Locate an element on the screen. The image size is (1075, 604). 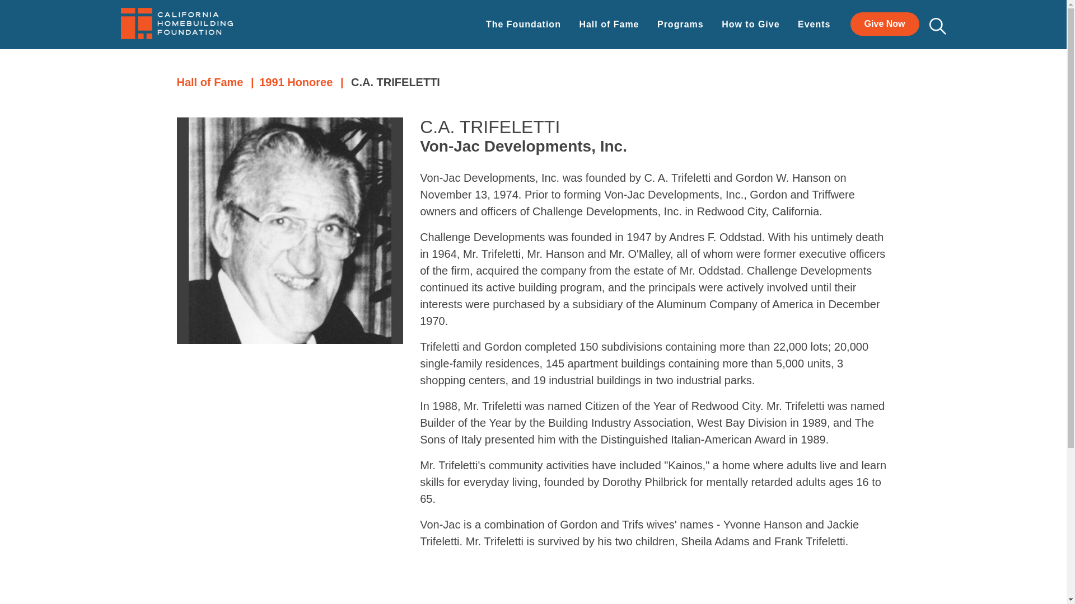
Hall of Fame is located at coordinates (211, 82).